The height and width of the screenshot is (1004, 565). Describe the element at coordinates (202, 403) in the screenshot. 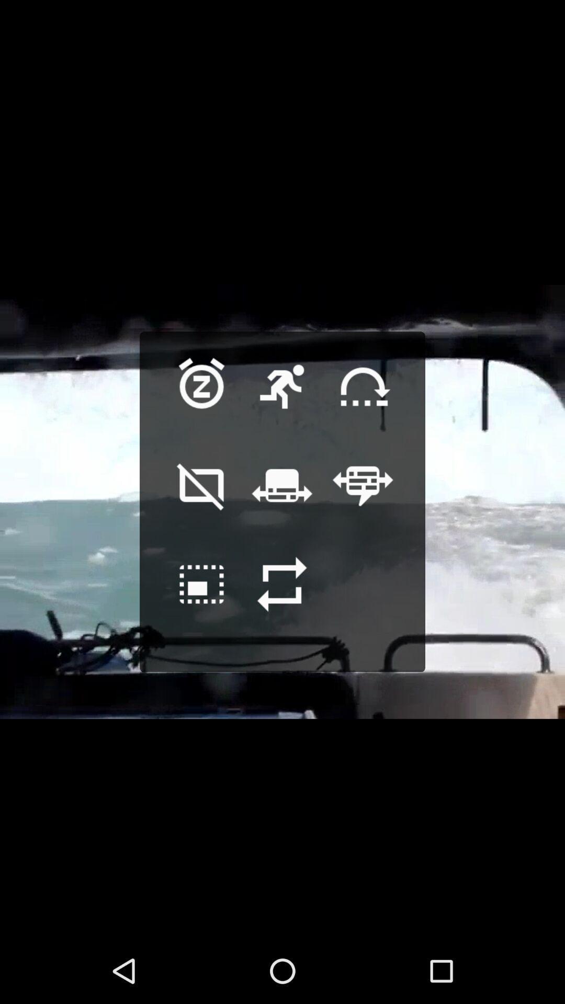

I see `snooze the sound` at that location.